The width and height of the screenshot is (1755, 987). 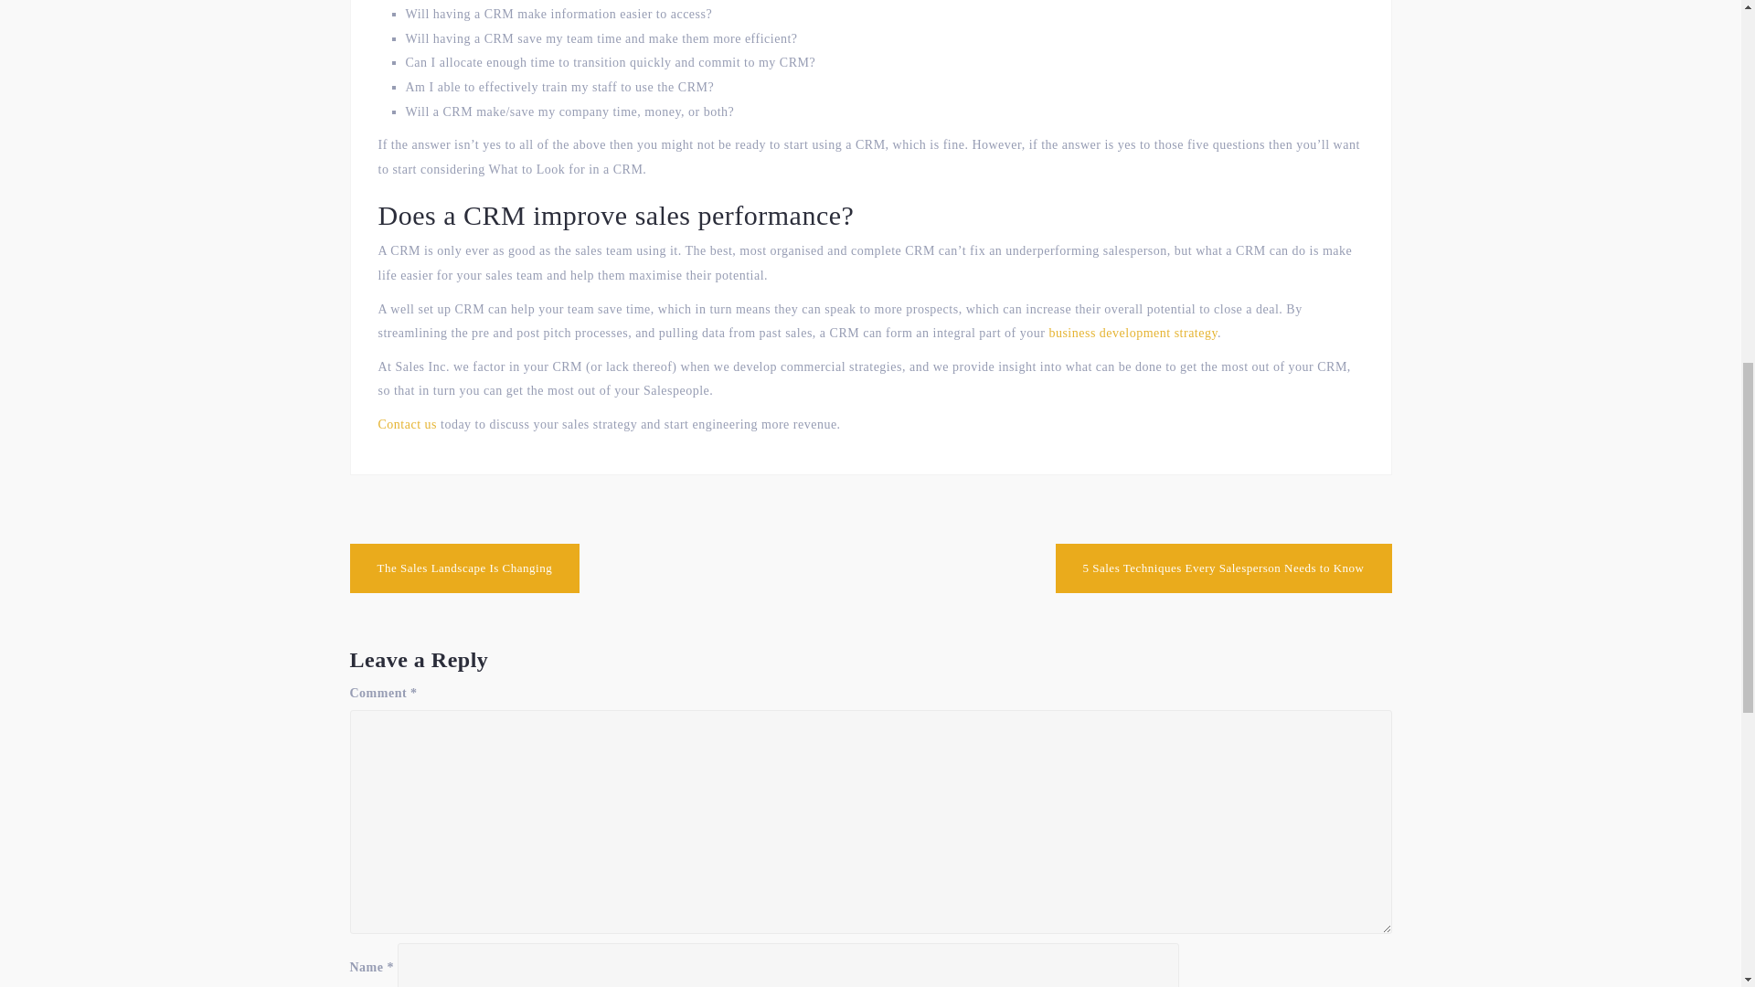 What do you see at coordinates (1133, 333) in the screenshot?
I see `business development strategy` at bounding box center [1133, 333].